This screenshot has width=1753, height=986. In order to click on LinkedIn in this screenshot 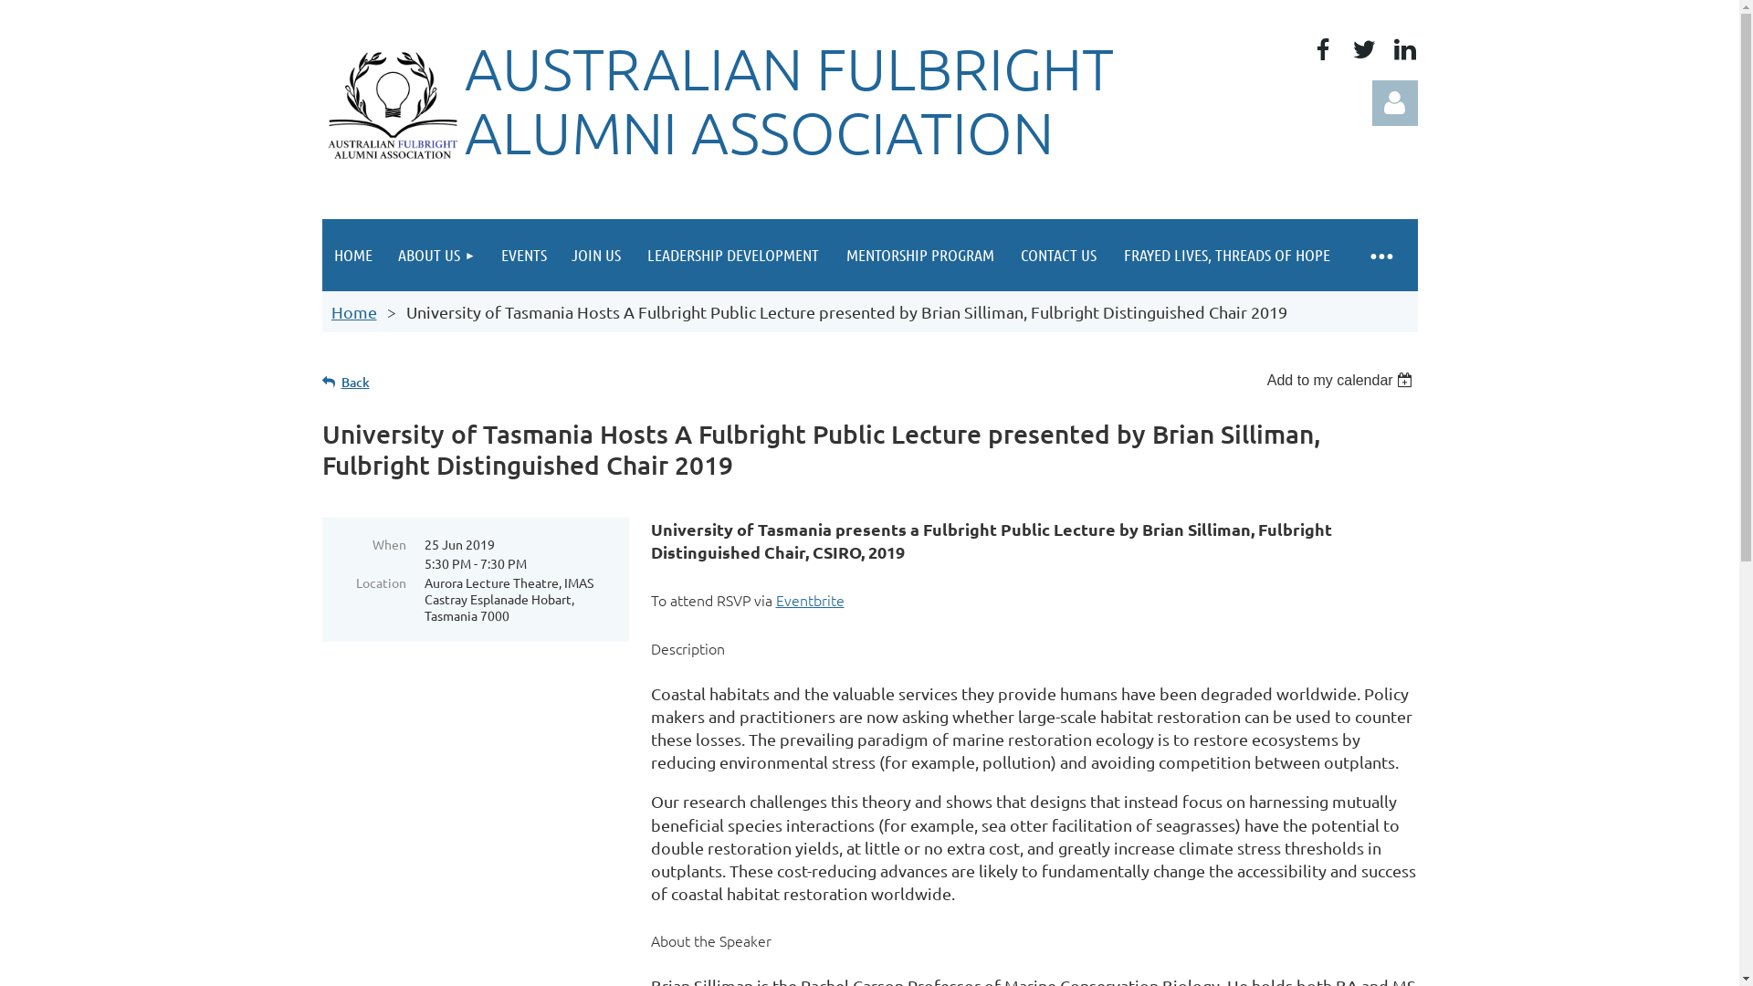, I will do `click(1404, 49)`.